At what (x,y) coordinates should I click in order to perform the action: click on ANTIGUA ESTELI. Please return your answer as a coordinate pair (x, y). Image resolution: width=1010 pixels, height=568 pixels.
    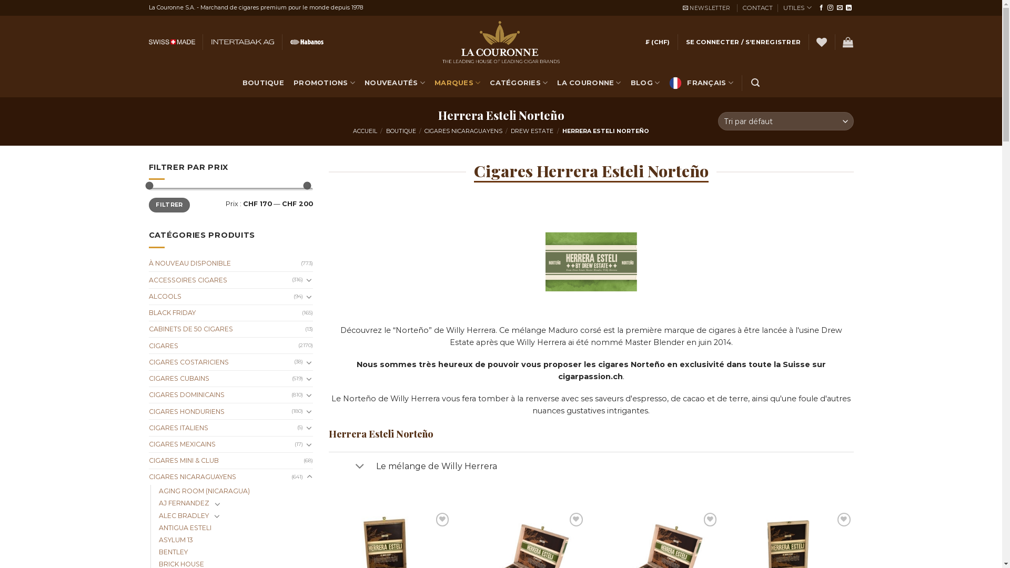
    Looking at the image, I should click on (185, 528).